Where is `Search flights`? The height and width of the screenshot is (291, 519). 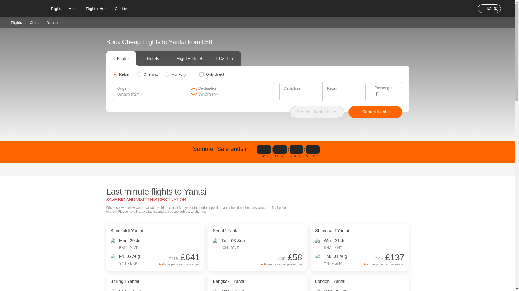 Search flights is located at coordinates (375, 112).